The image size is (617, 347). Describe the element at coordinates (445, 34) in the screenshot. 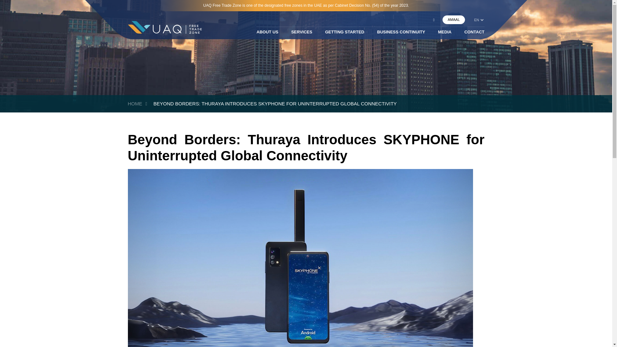

I see `MEDIA` at that location.